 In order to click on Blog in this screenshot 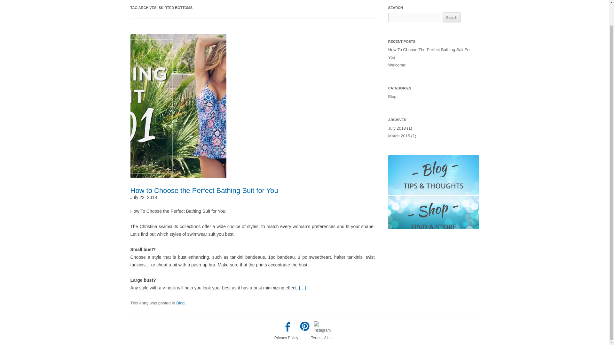, I will do `click(180, 303)`.